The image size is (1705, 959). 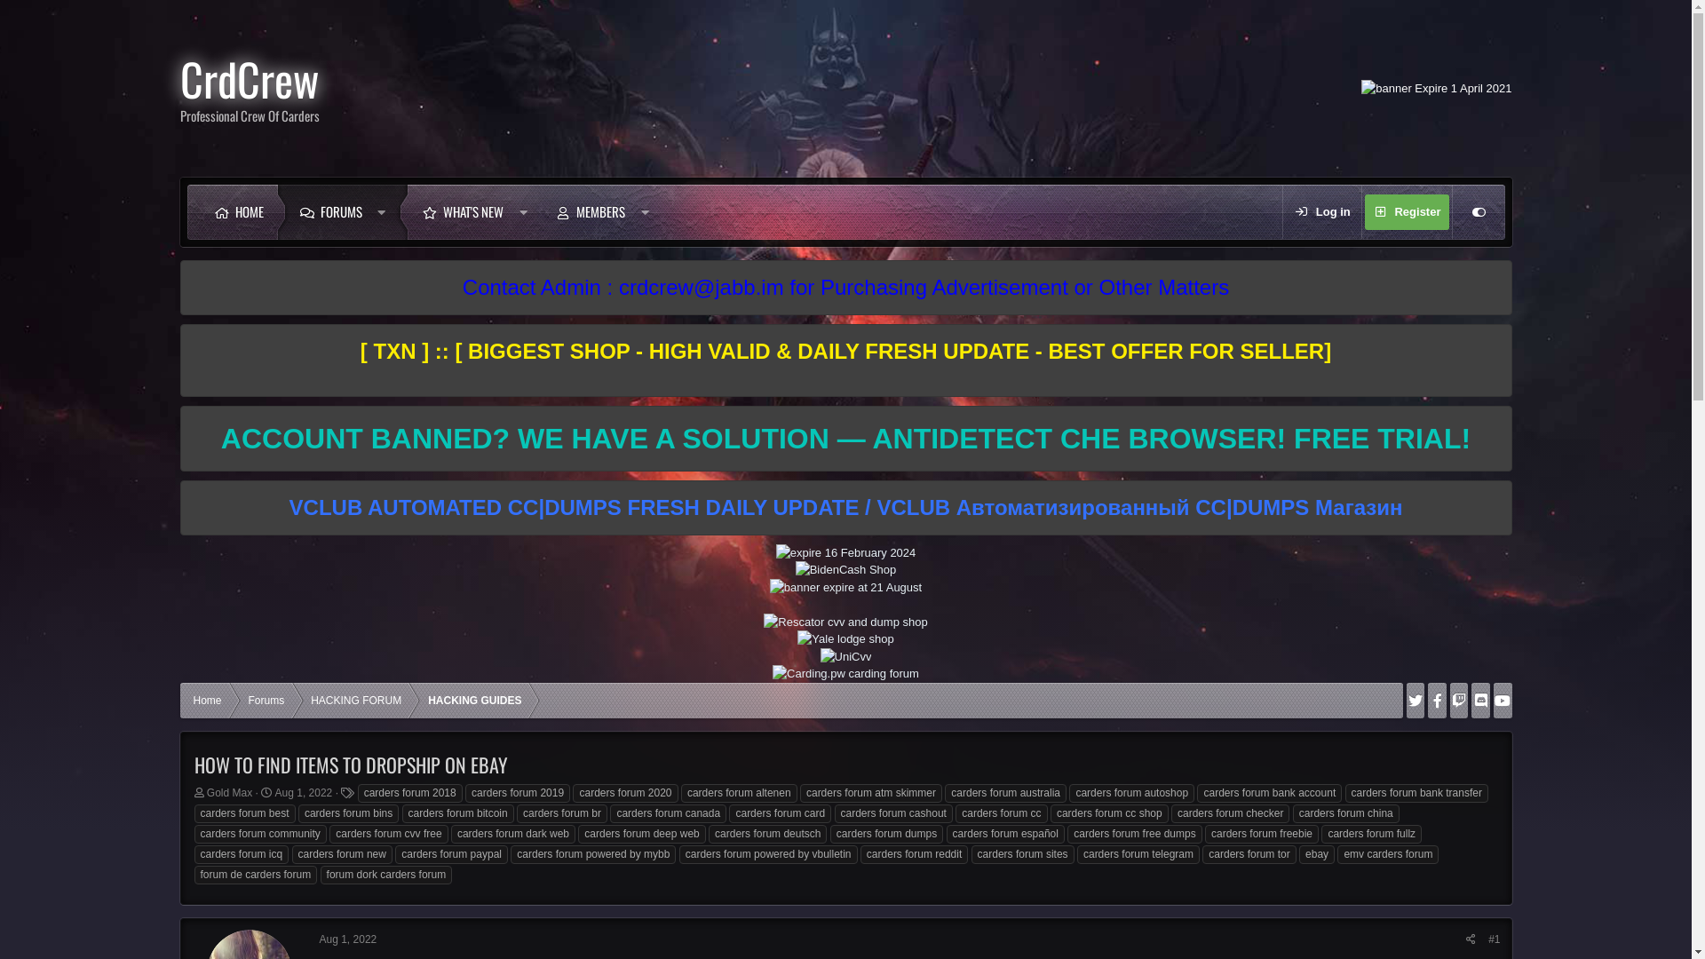 What do you see at coordinates (343, 854) in the screenshot?
I see `carders forum new` at bounding box center [343, 854].